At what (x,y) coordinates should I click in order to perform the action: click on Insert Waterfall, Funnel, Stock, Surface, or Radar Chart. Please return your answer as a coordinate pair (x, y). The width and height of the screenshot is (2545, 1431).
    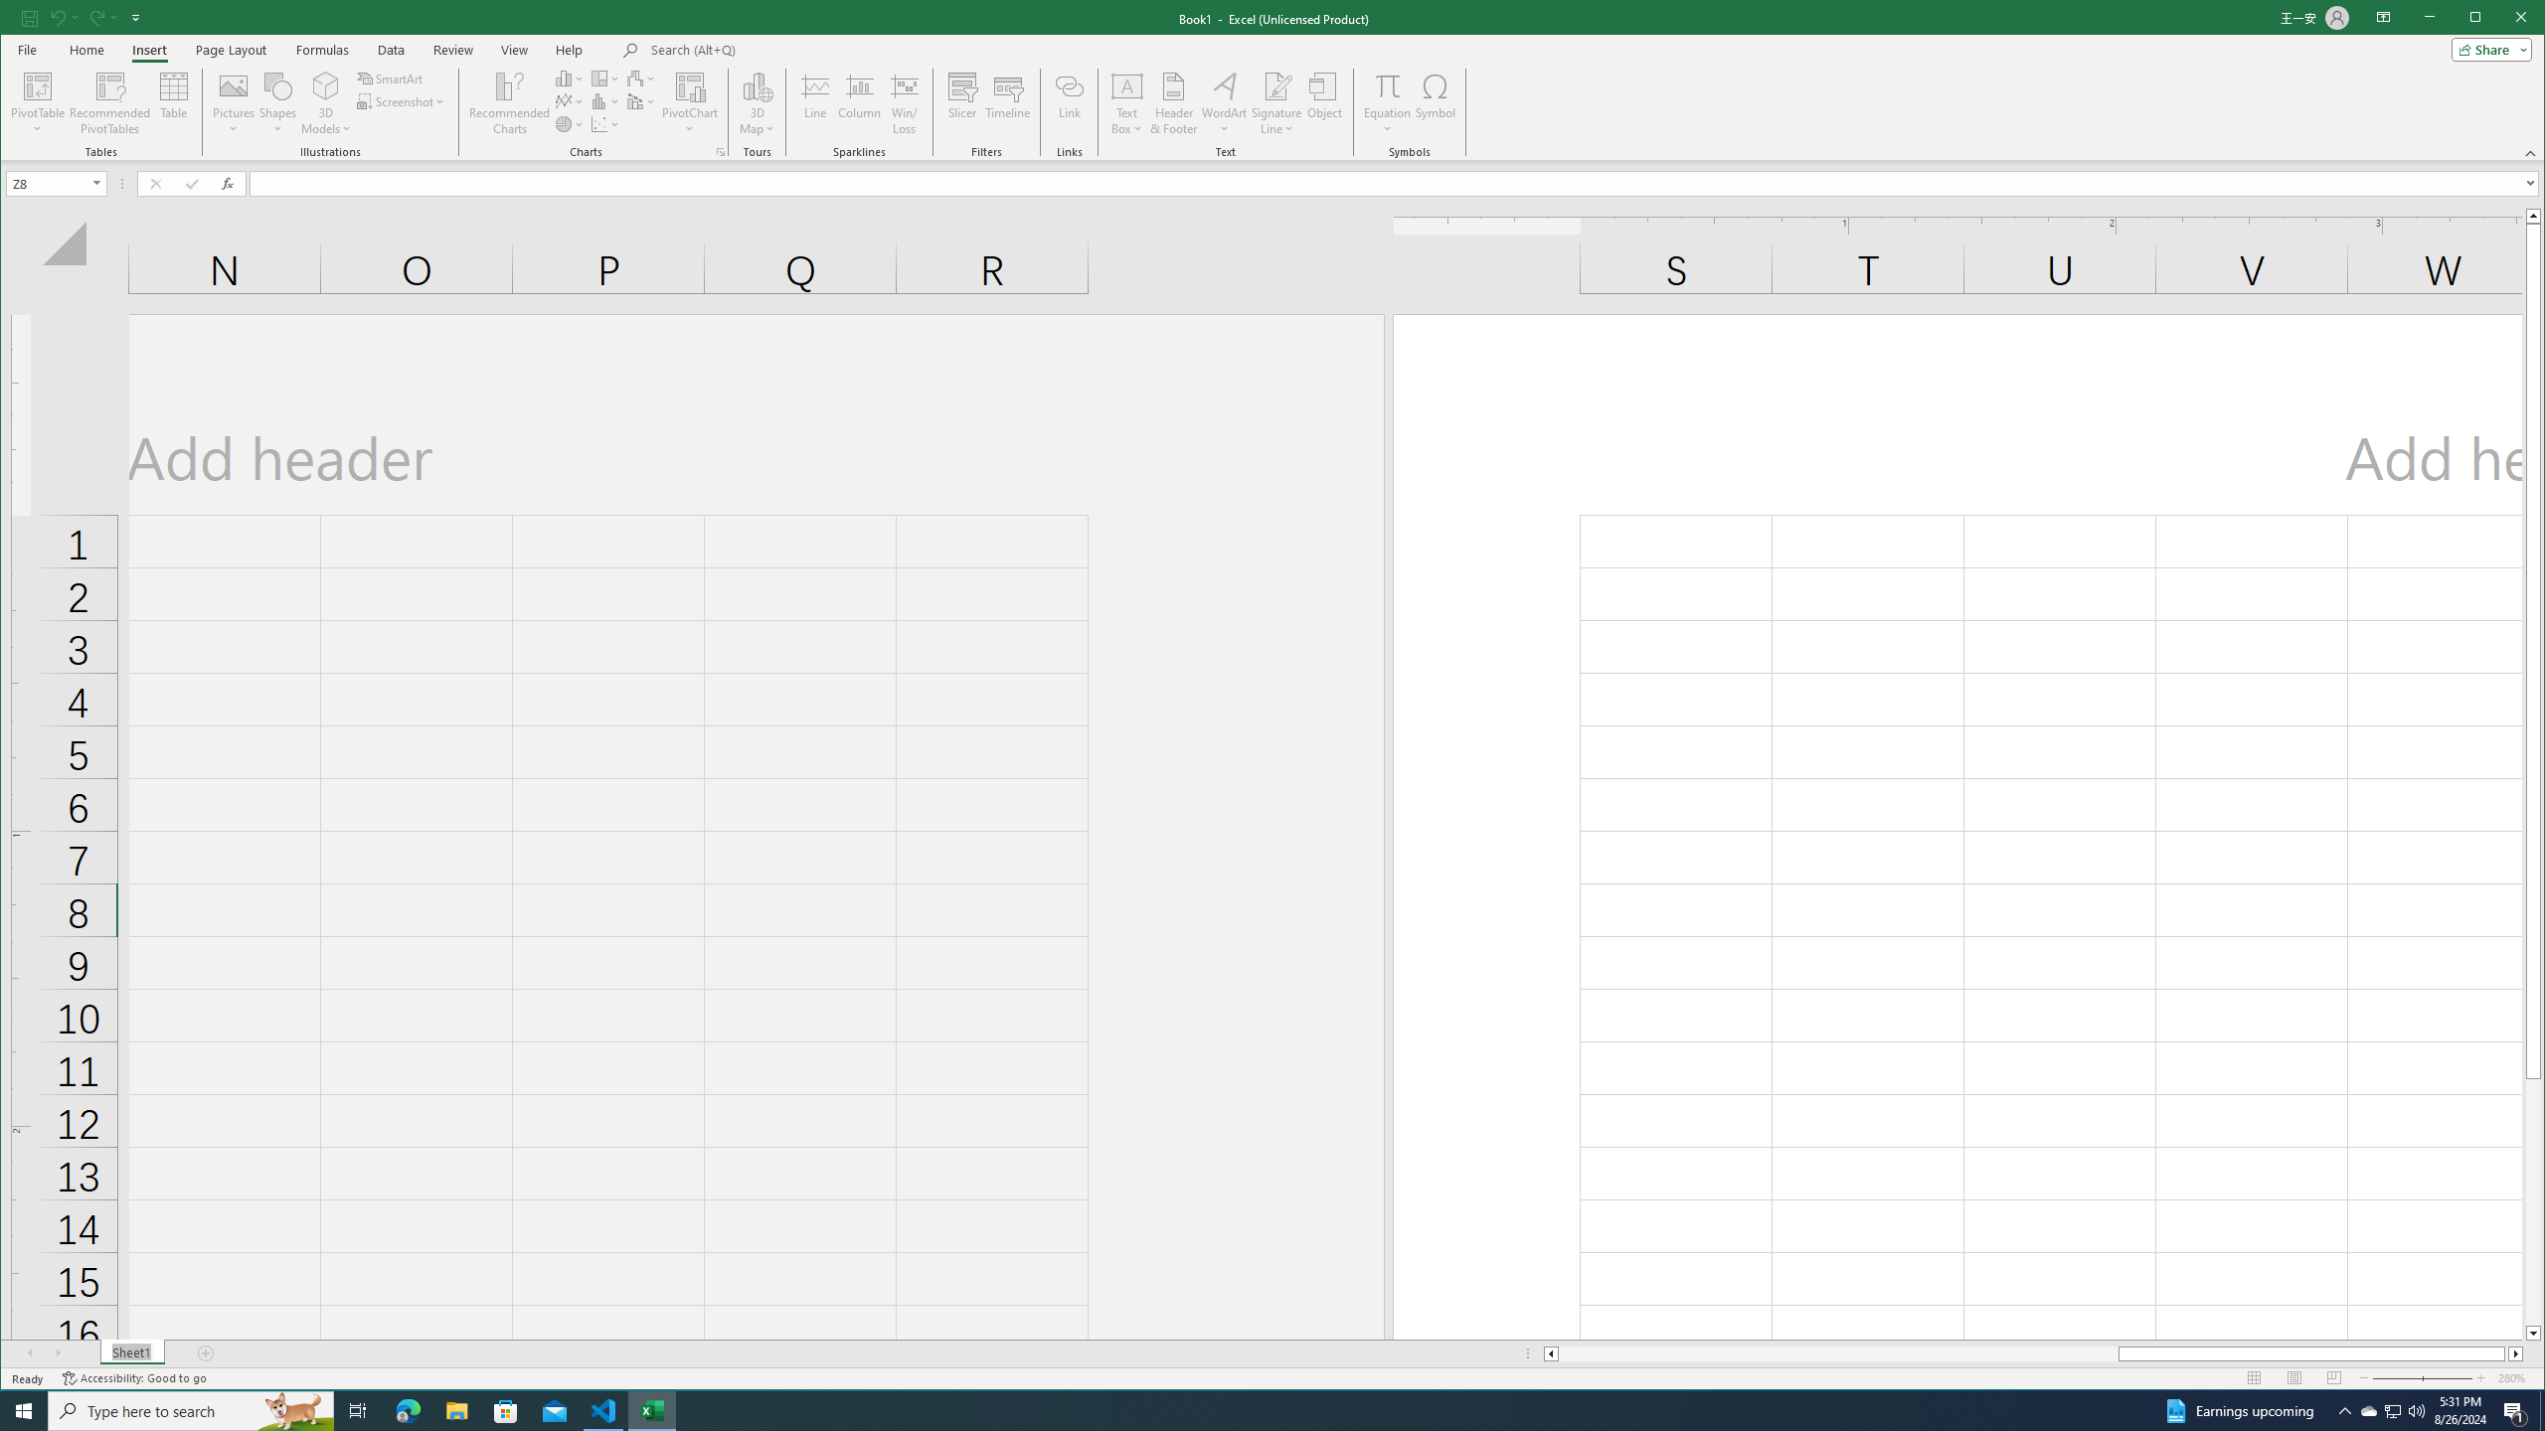
    Looking at the image, I should click on (641, 78).